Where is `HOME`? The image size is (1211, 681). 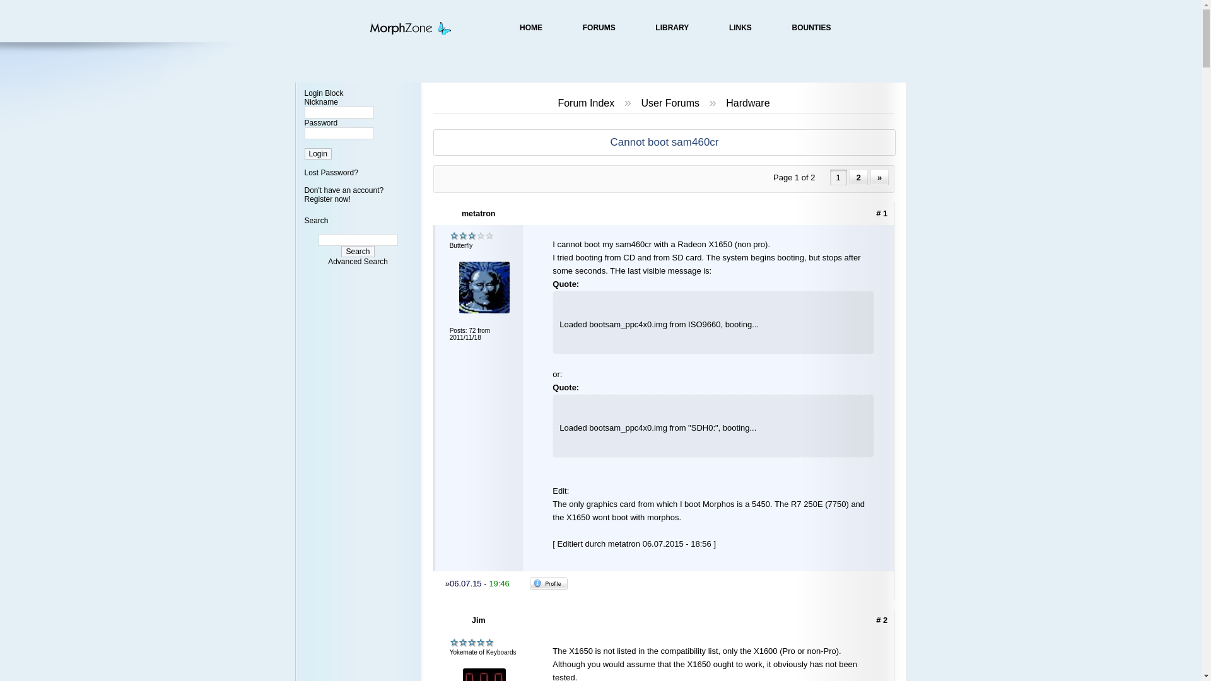
HOME is located at coordinates (531, 27).